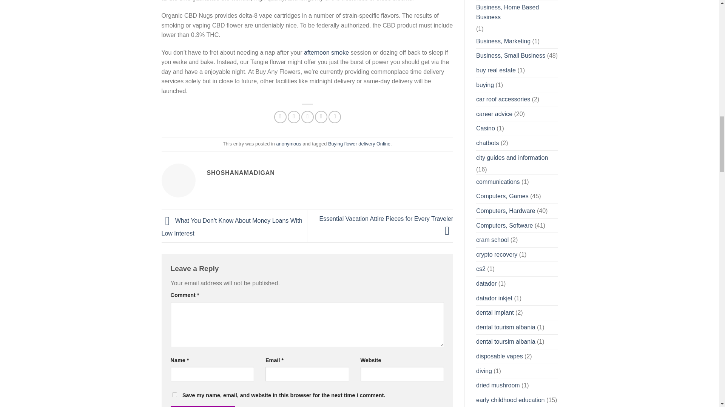 This screenshot has width=725, height=407. I want to click on yes, so click(174, 395).